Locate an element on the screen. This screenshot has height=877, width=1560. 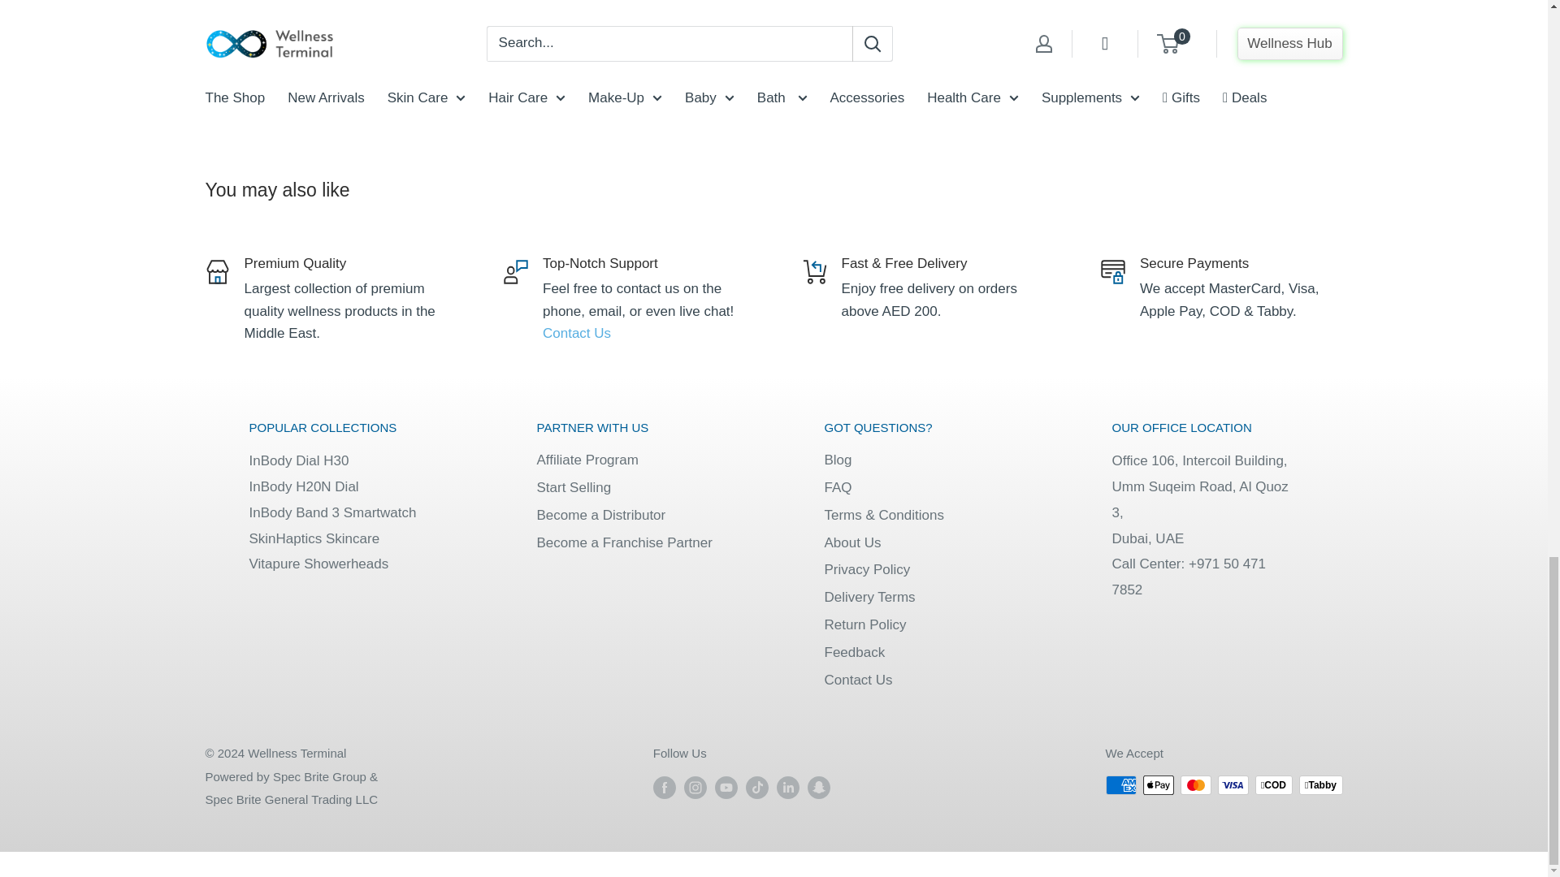
Contact is located at coordinates (577, 333).